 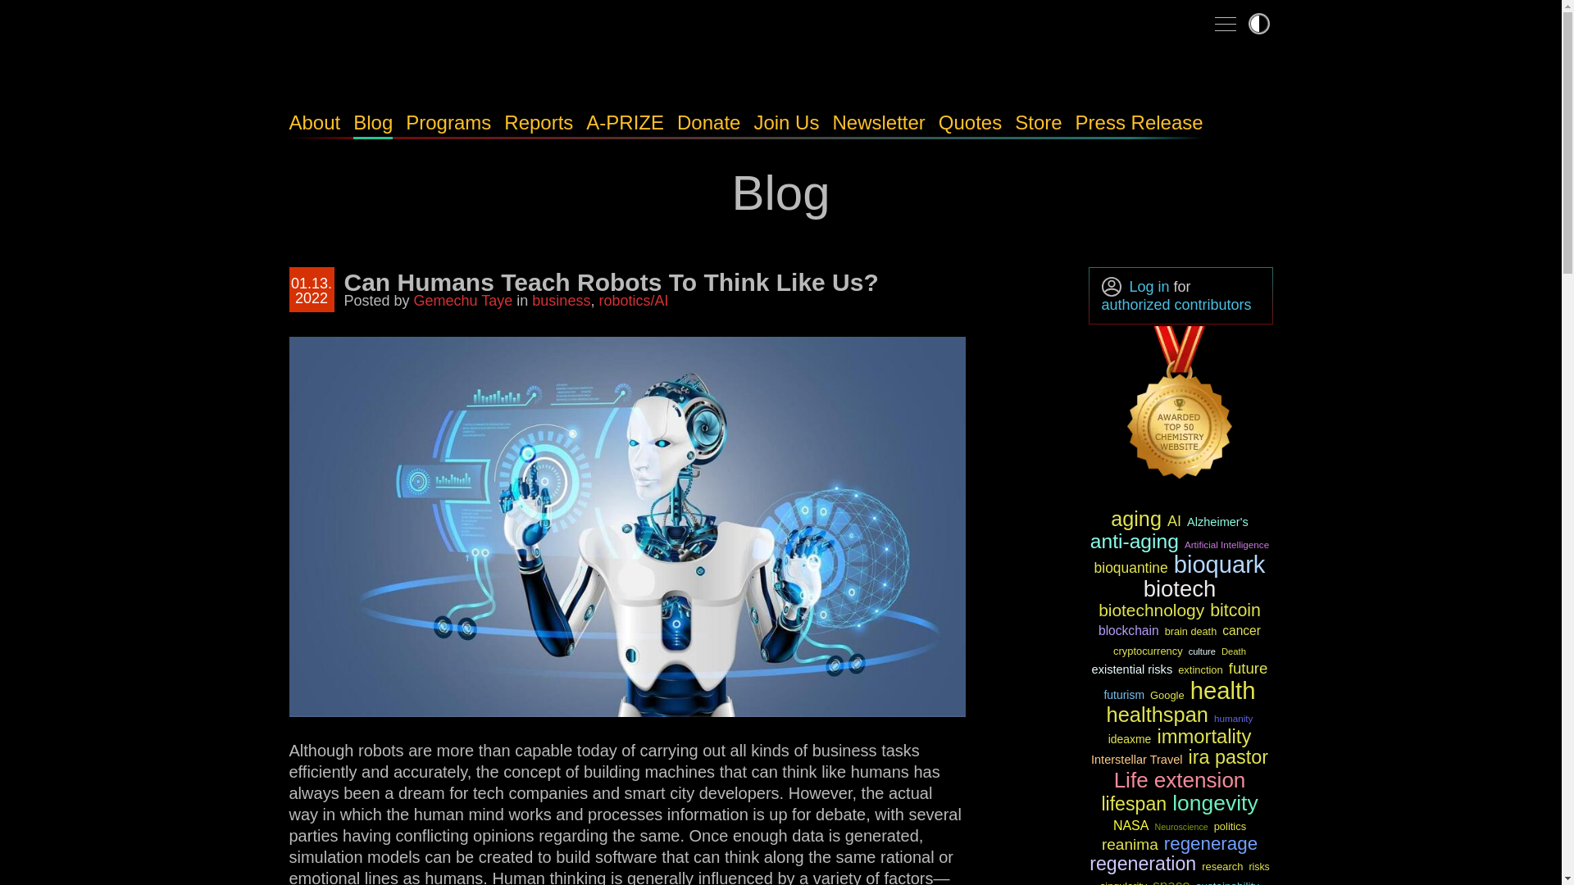 What do you see at coordinates (879, 123) in the screenshot?
I see `Newsletter` at bounding box center [879, 123].